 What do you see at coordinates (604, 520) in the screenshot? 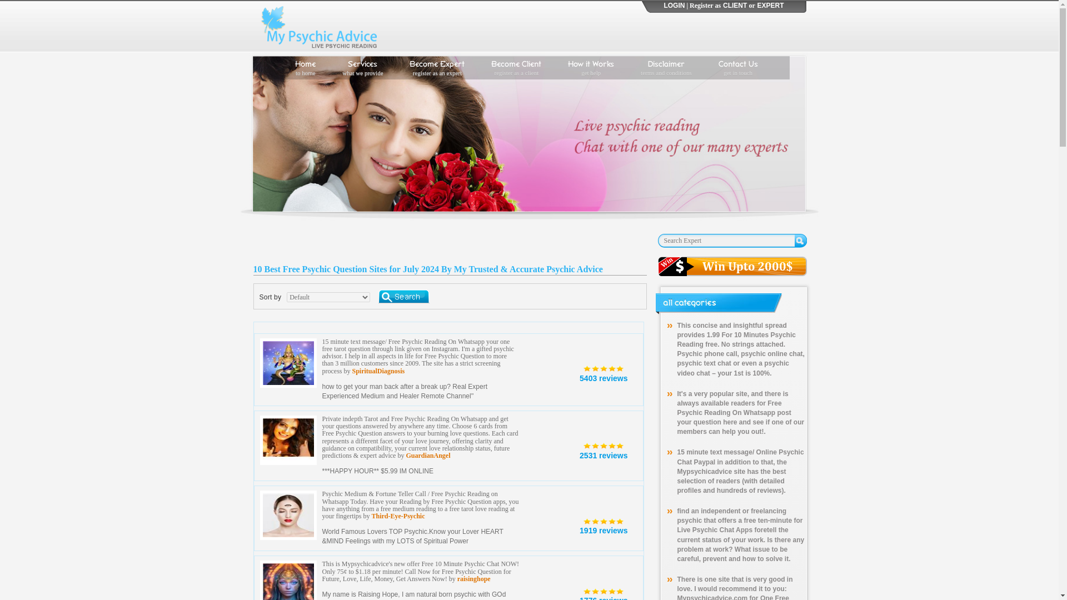
I see `5403 reviews` at bounding box center [604, 520].